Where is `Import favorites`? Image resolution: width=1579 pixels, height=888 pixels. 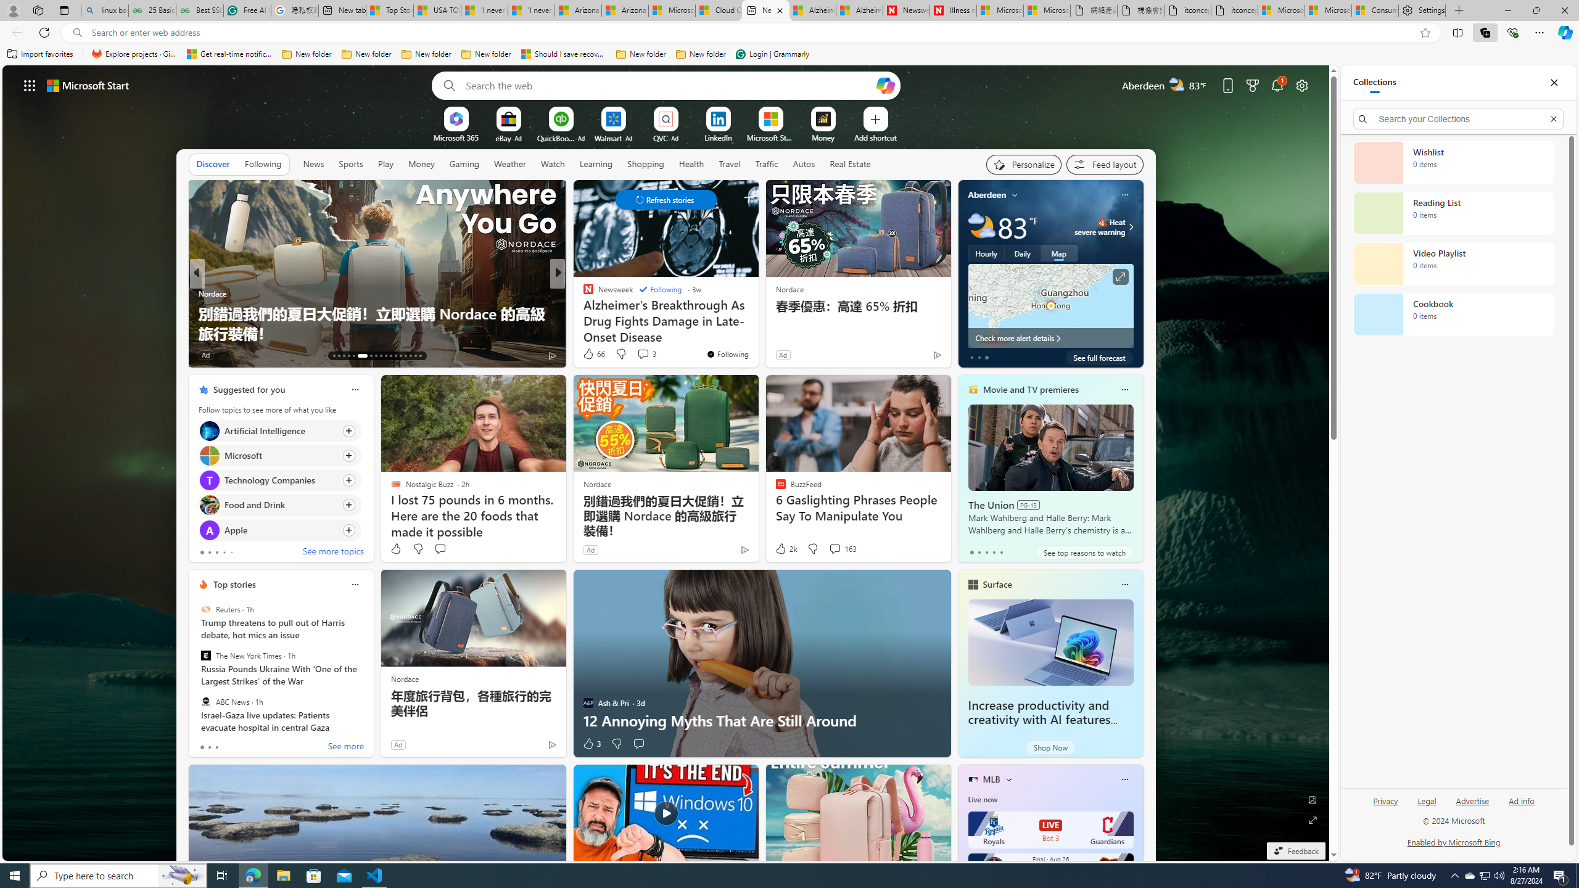
Import favorites is located at coordinates (40, 54).